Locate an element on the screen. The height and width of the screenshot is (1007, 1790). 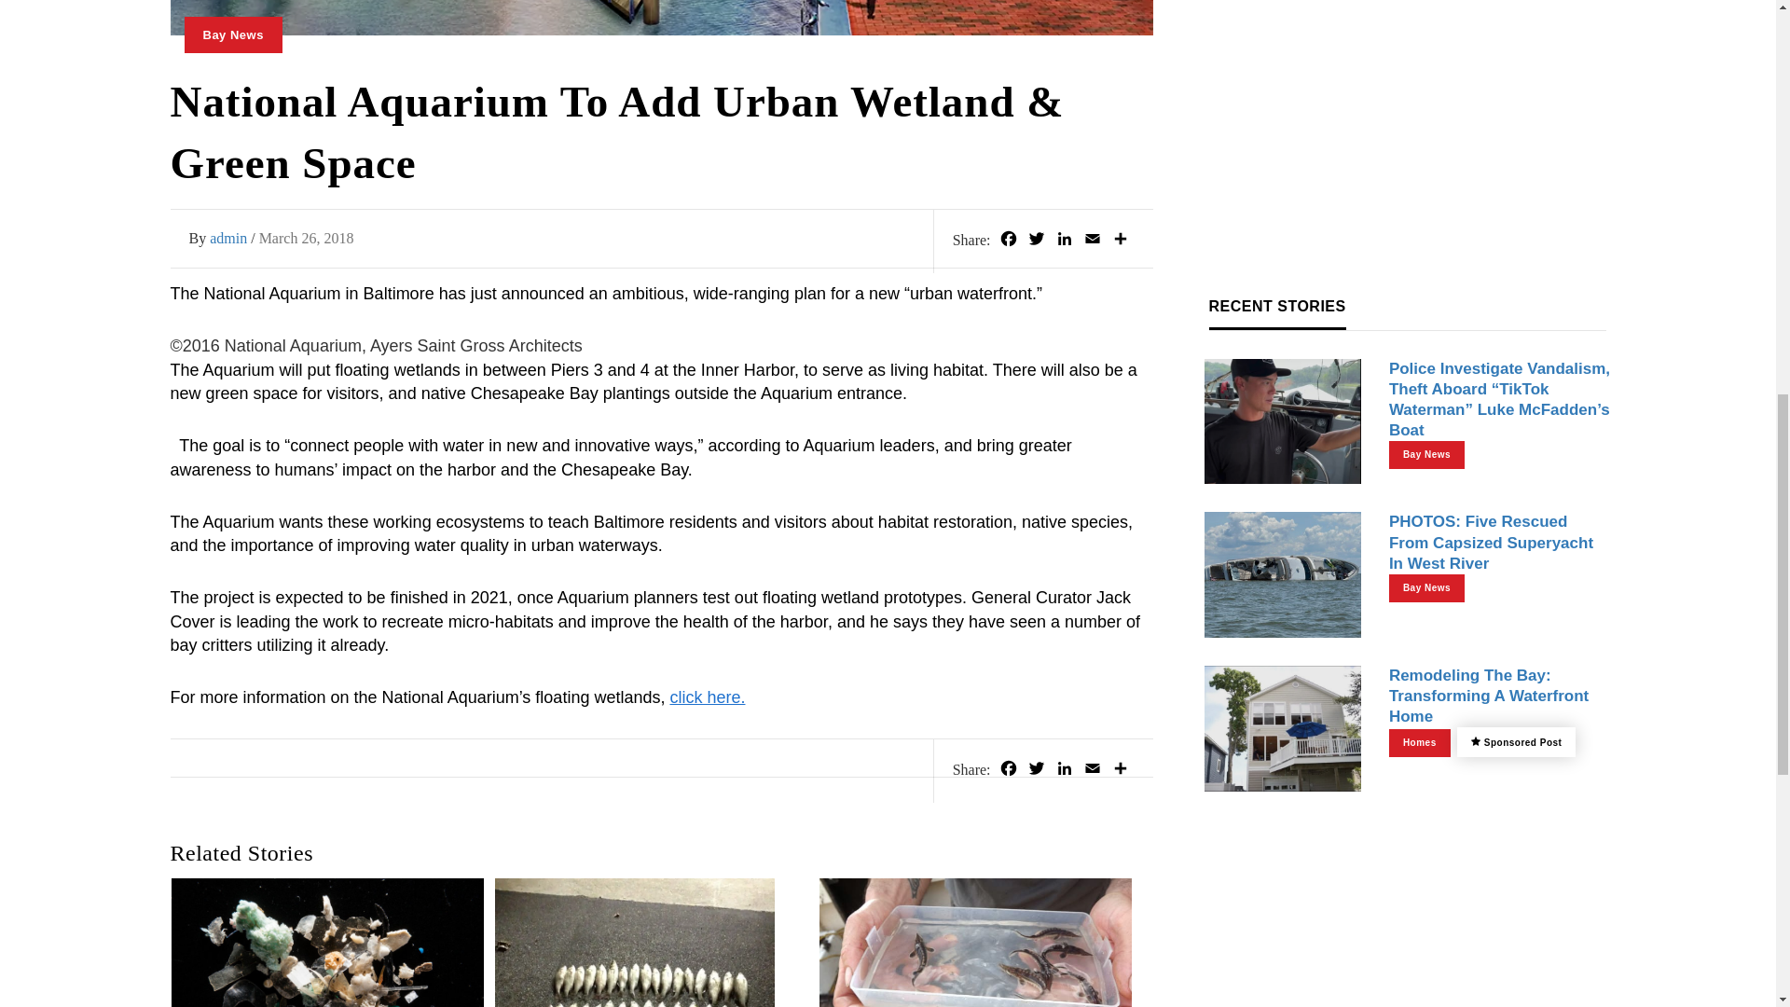
LinkedIn is located at coordinates (1063, 241).